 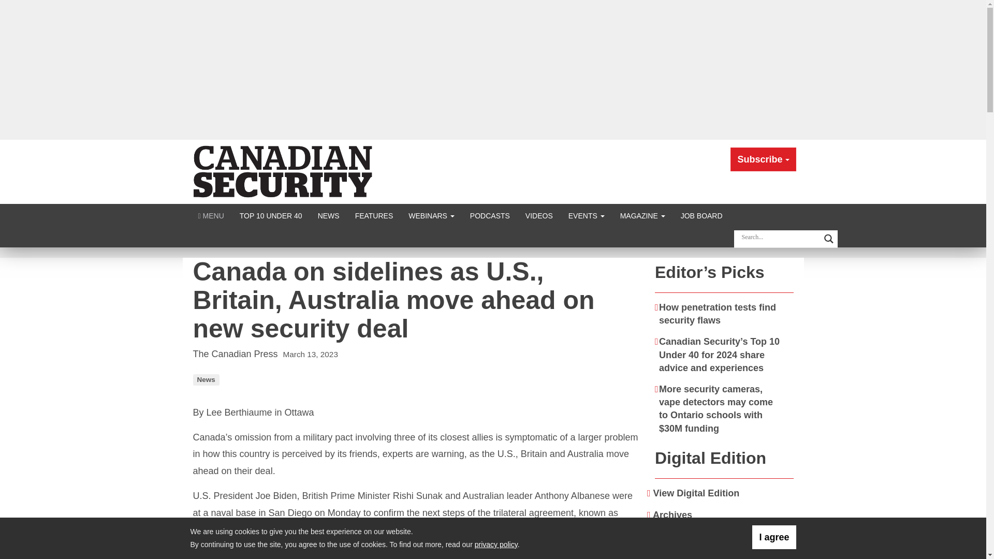 What do you see at coordinates (271, 215) in the screenshot?
I see `TOP 10 UNDER 40` at bounding box center [271, 215].